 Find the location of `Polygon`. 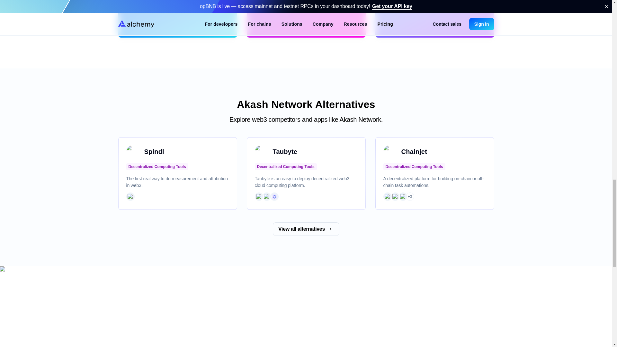

Polygon is located at coordinates (266, 197).